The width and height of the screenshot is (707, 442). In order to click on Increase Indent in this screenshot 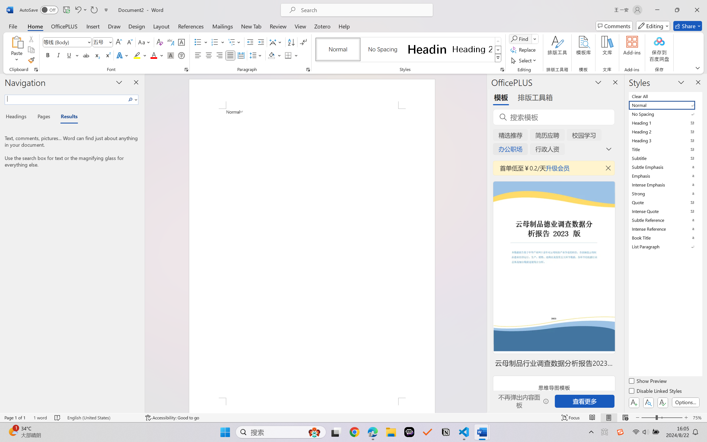, I will do `click(261, 42)`.